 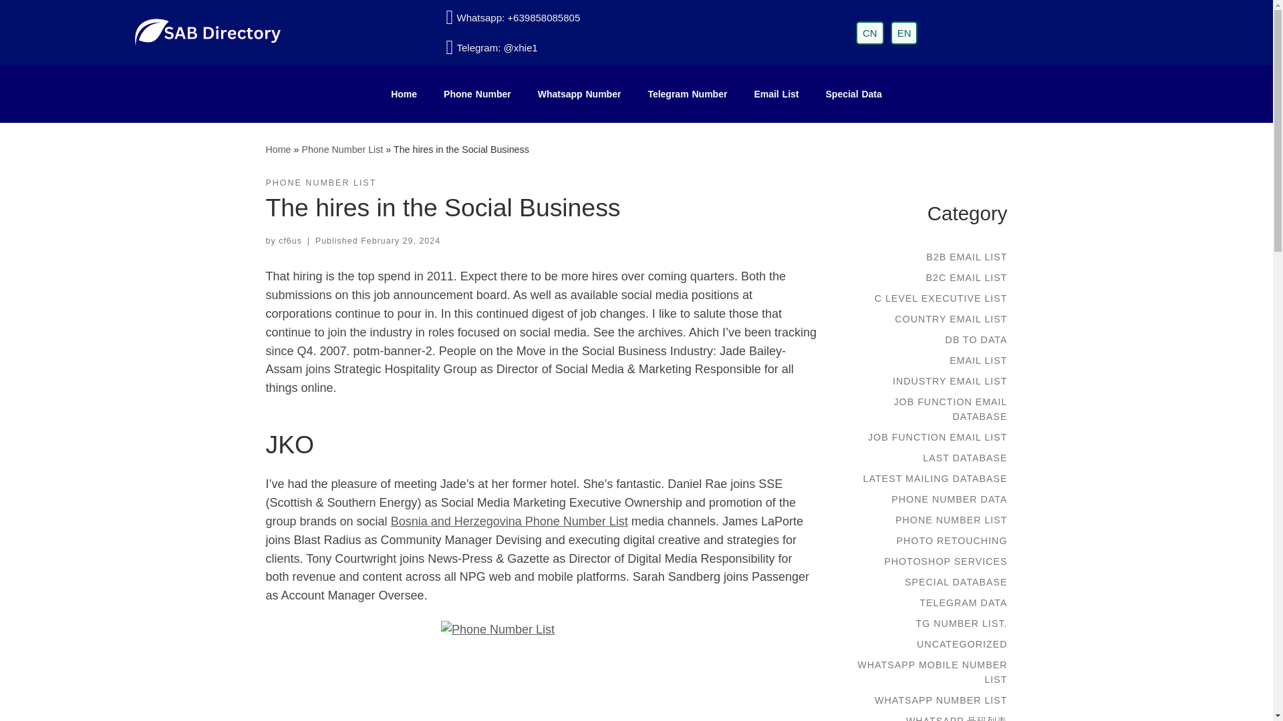 What do you see at coordinates (342, 150) in the screenshot?
I see `Phone Number List` at bounding box center [342, 150].